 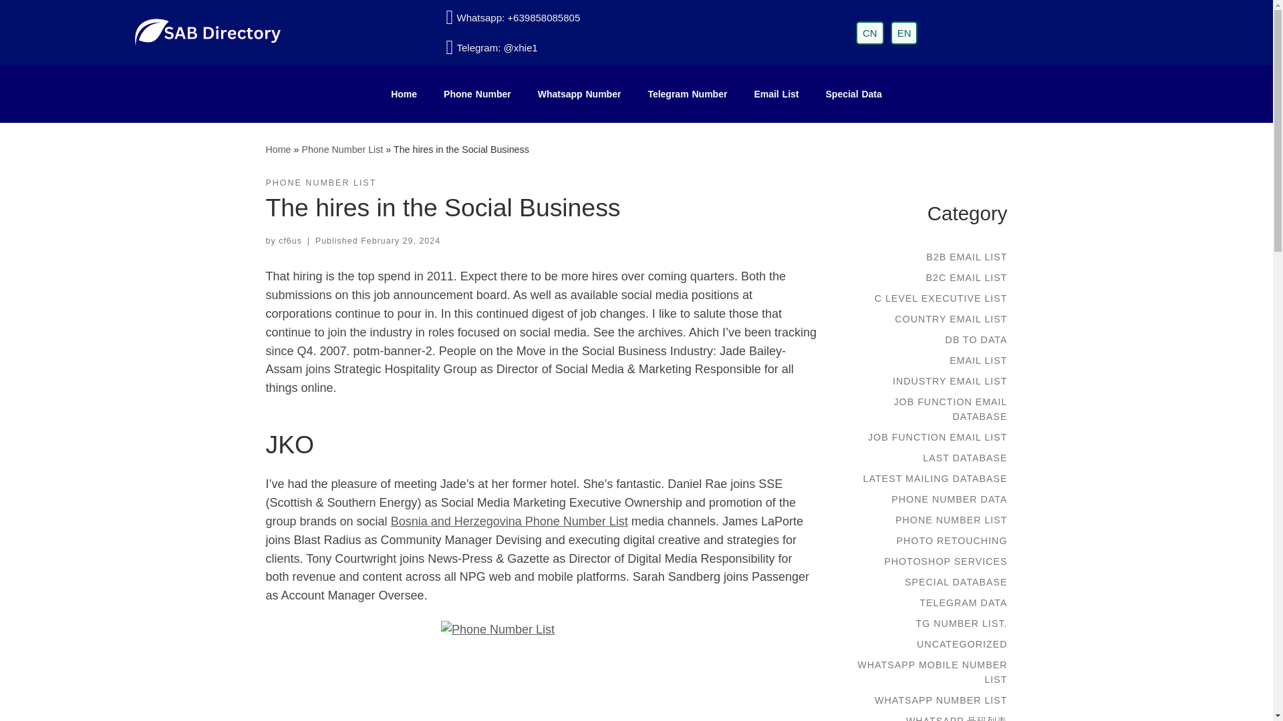 What do you see at coordinates (342, 150) in the screenshot?
I see `Phone Number List` at bounding box center [342, 150].